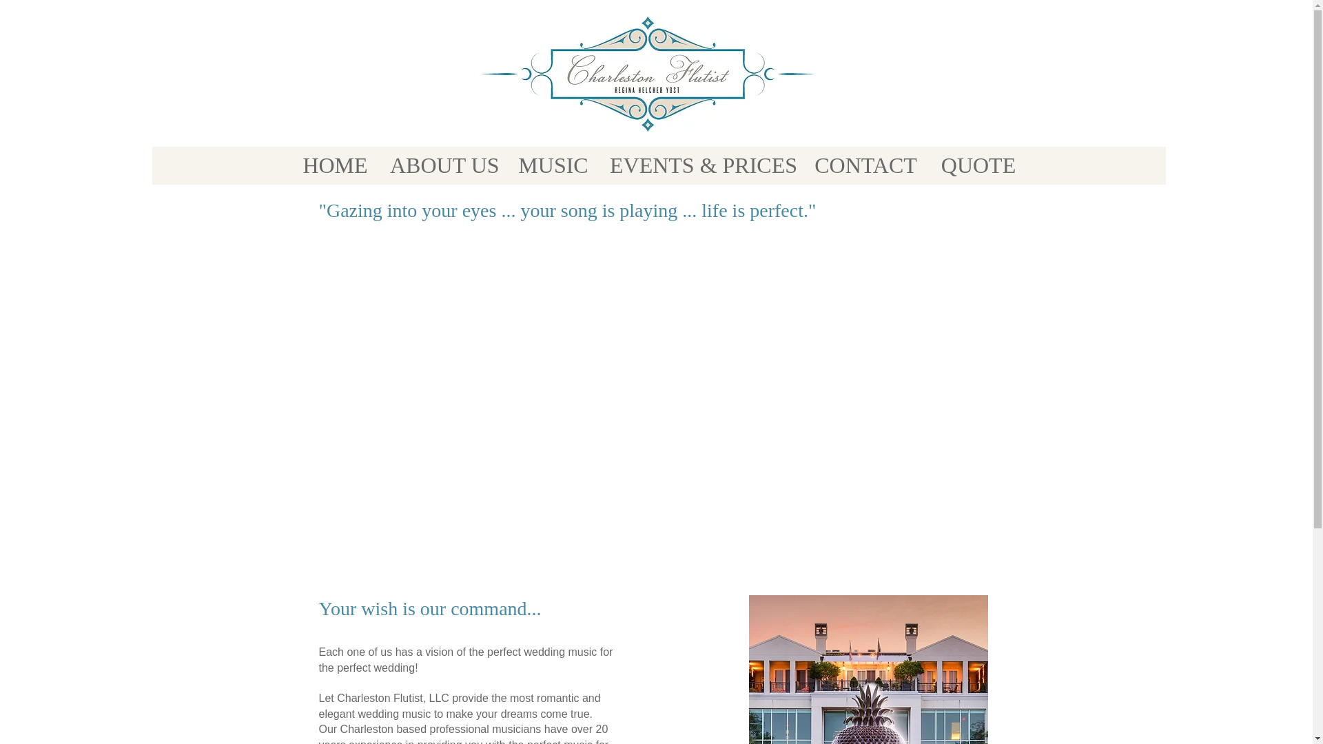 This screenshot has height=744, width=1323. Describe the element at coordinates (354, 234) in the screenshot. I see `Facebook Like` at that location.